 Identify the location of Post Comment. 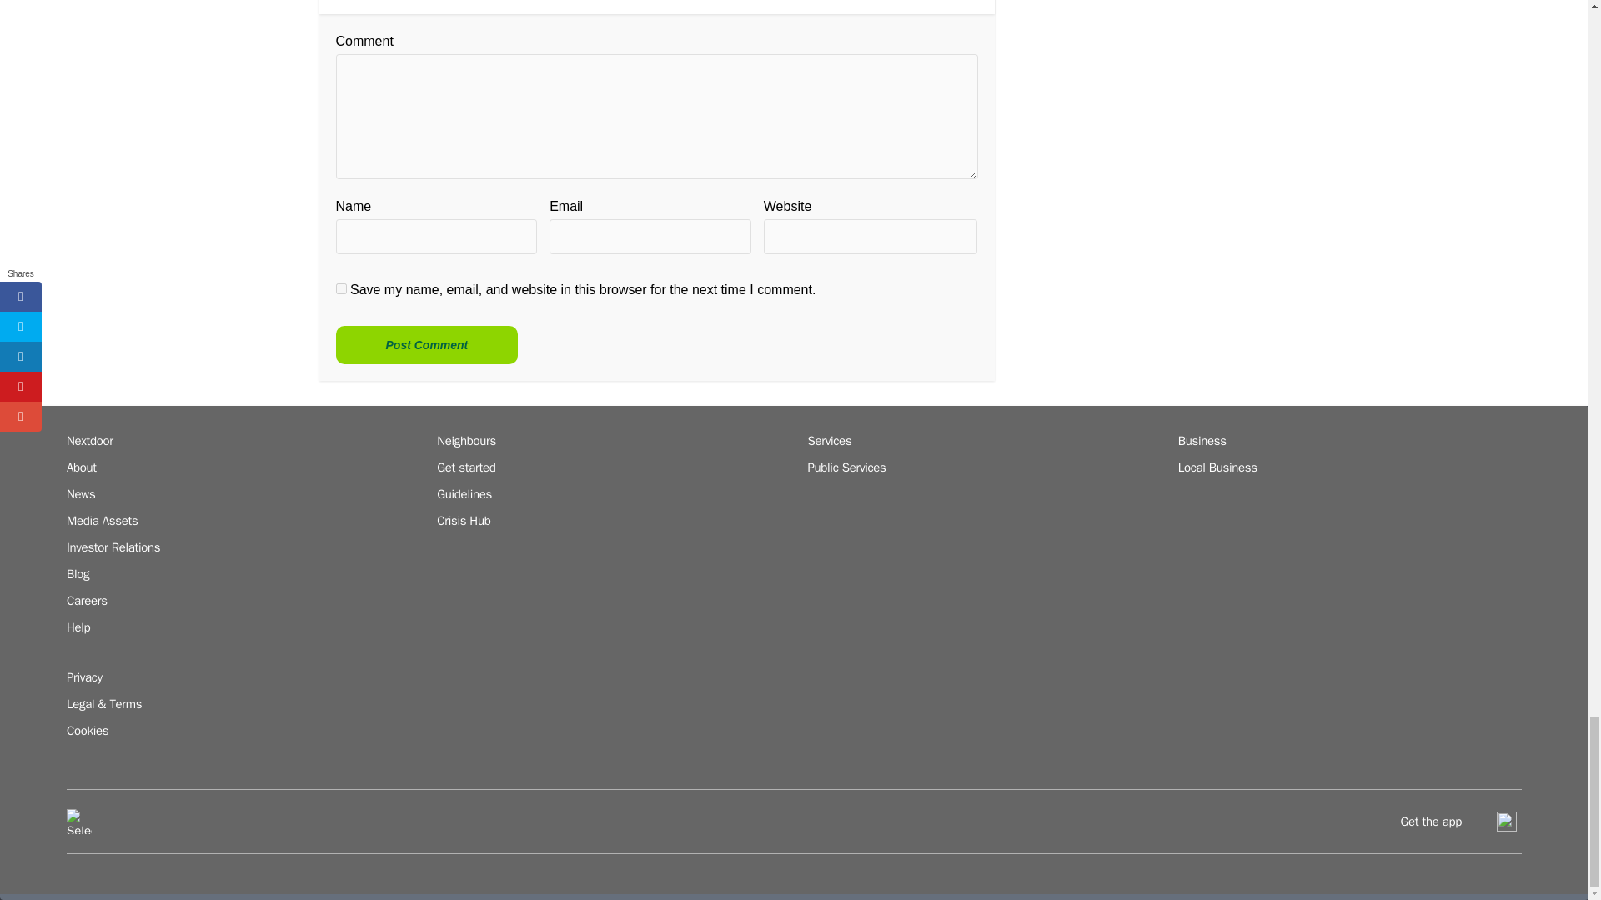
(425, 345).